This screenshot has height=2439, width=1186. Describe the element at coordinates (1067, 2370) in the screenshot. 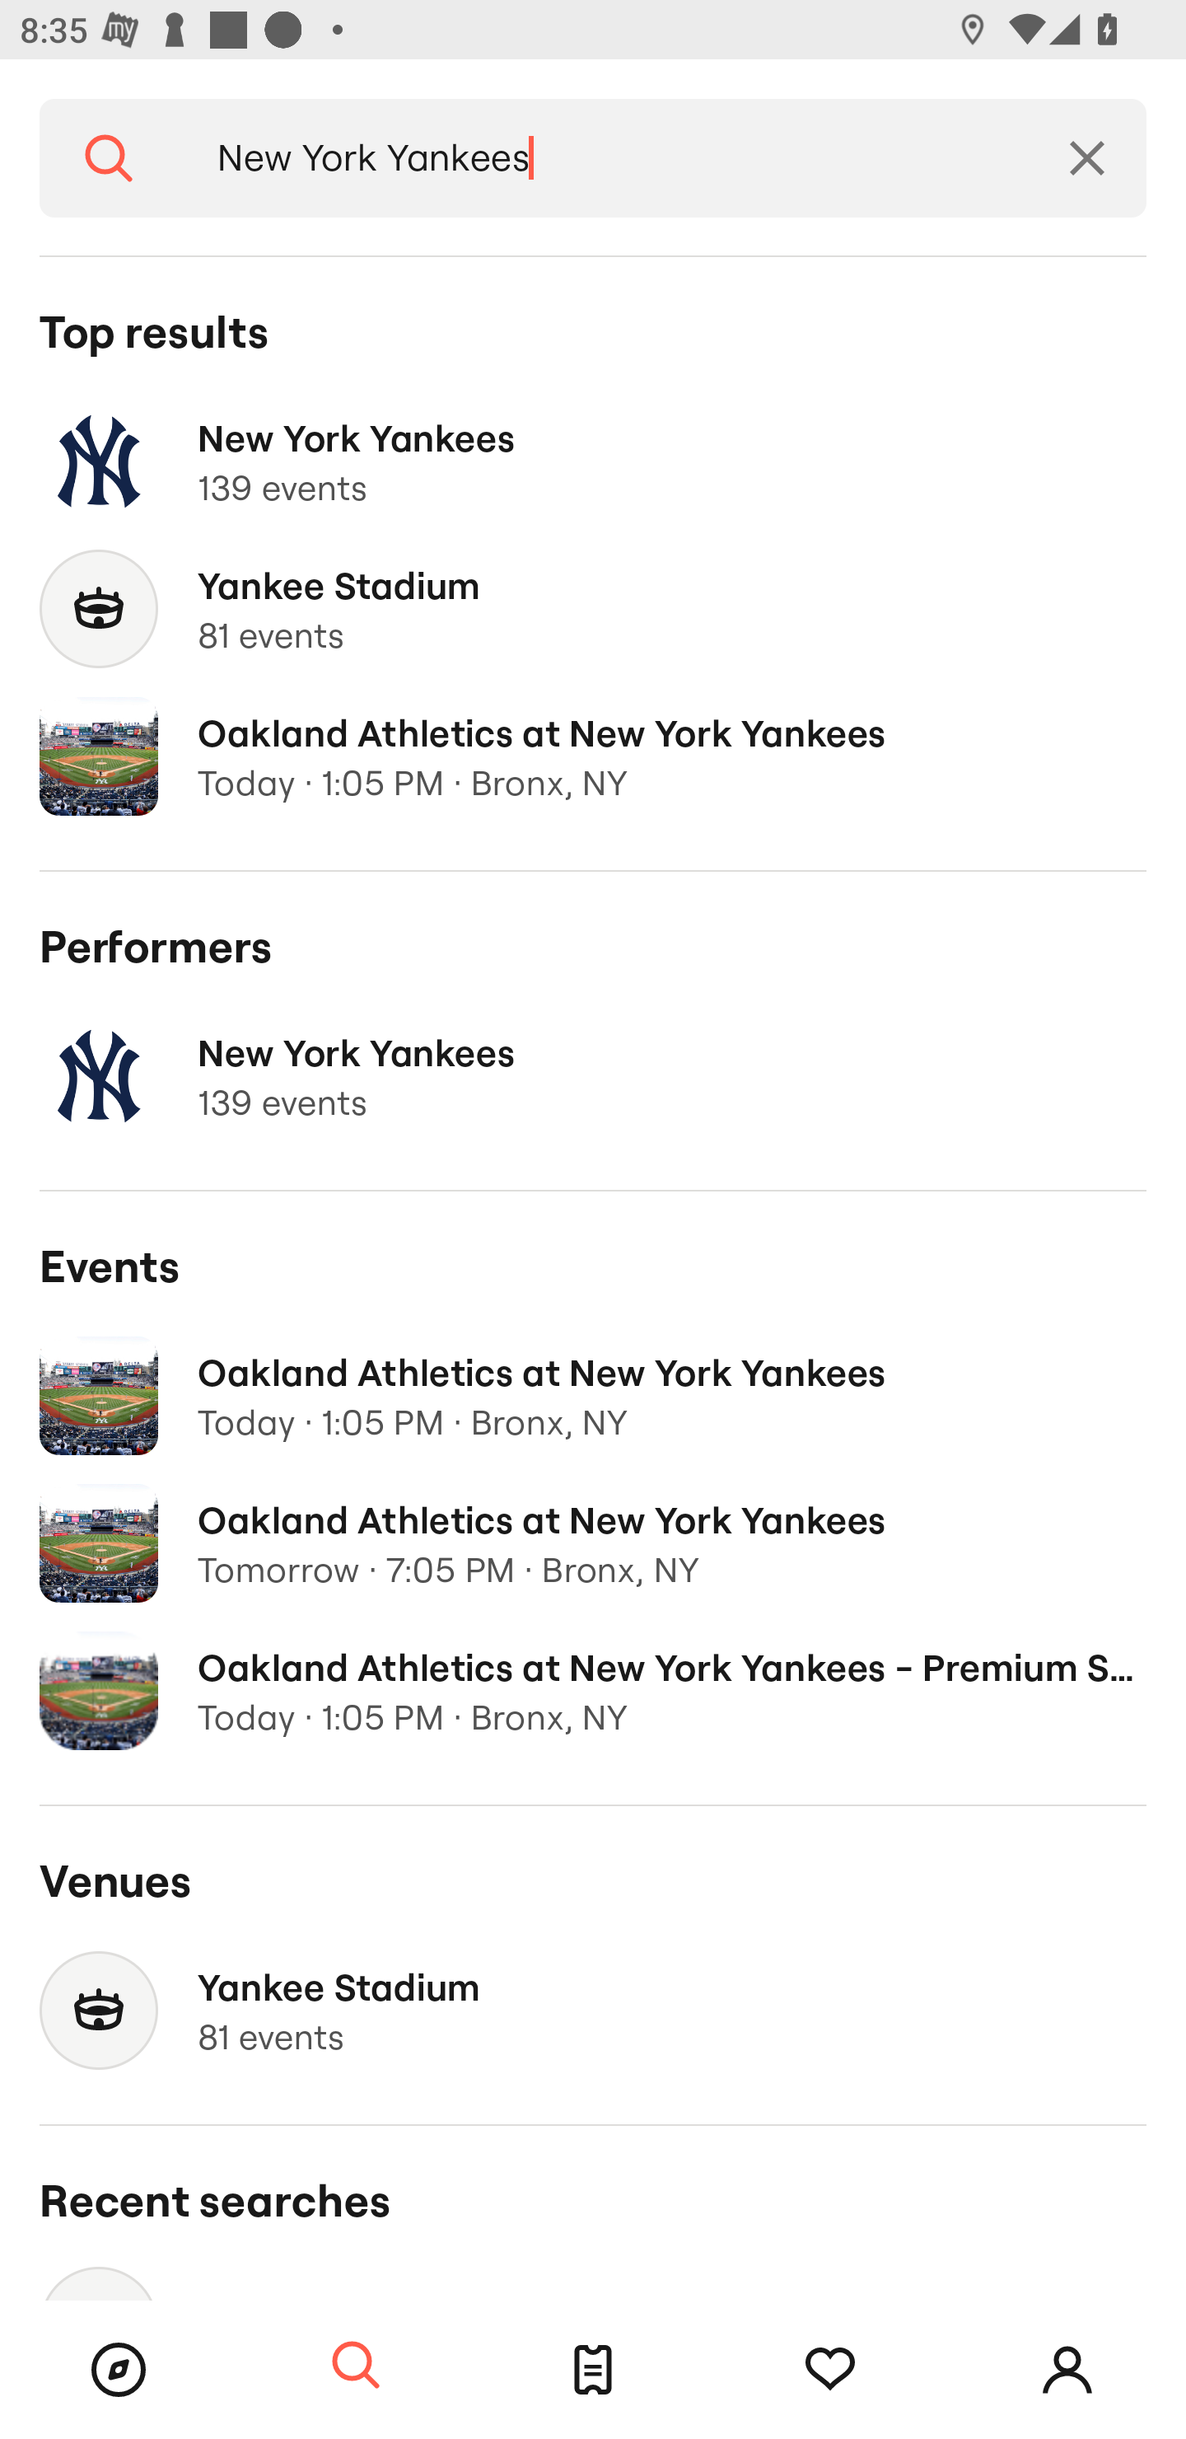

I see `Account` at that location.